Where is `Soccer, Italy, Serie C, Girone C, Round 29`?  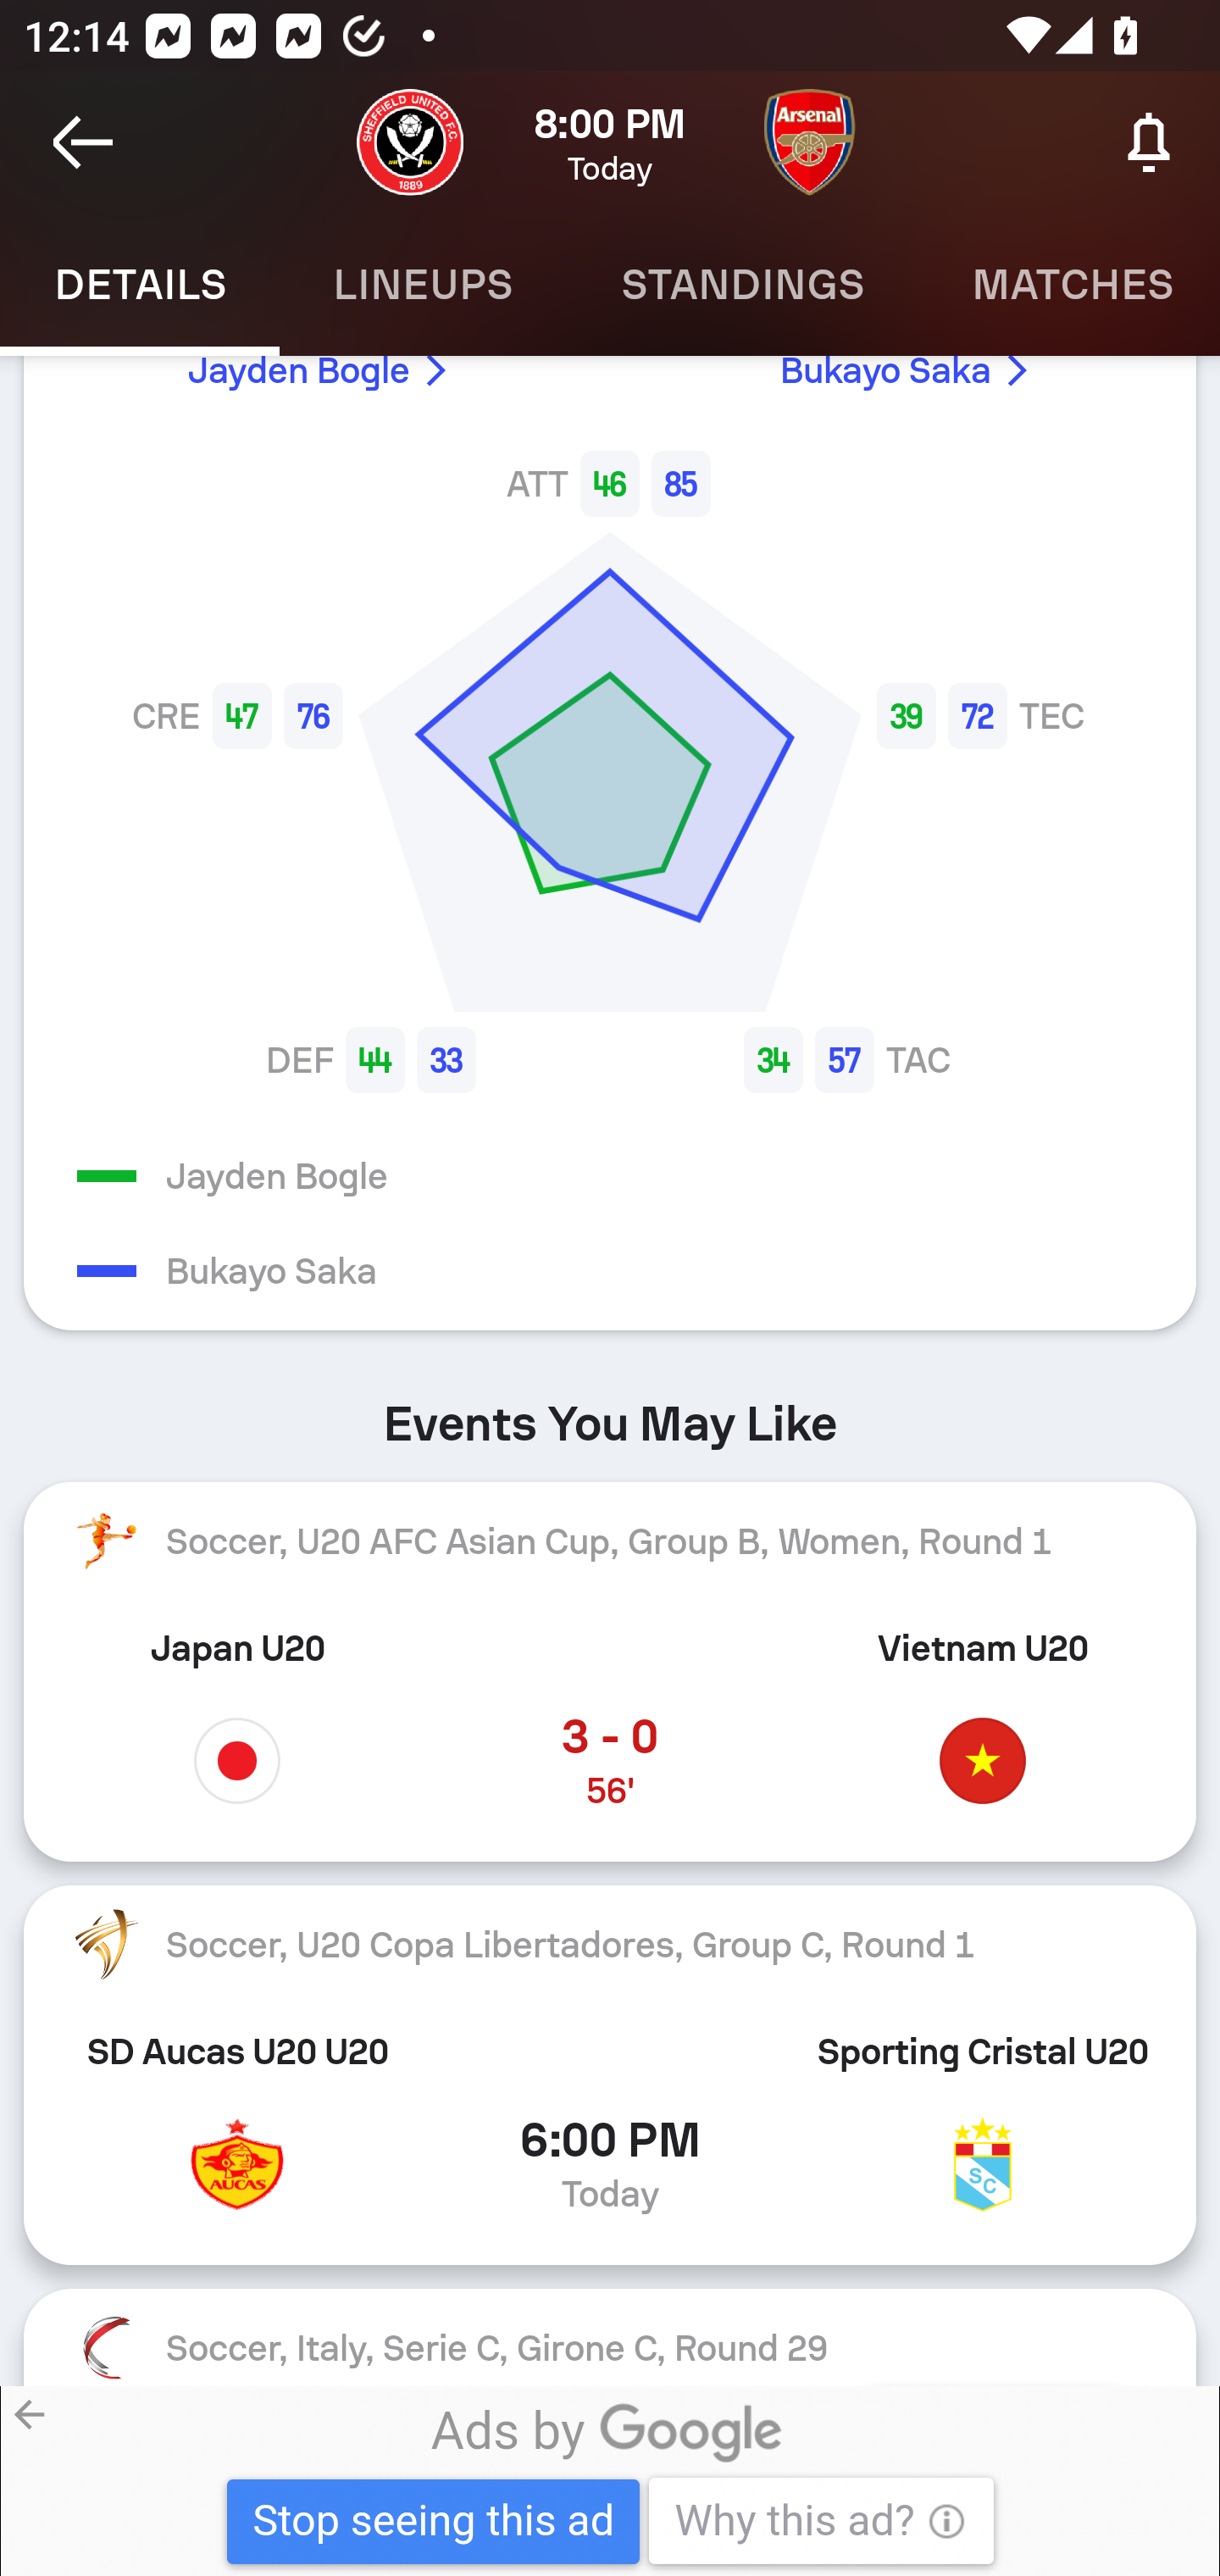
Soccer, Italy, Serie C, Girone C, Round 29 is located at coordinates (610, 2336).